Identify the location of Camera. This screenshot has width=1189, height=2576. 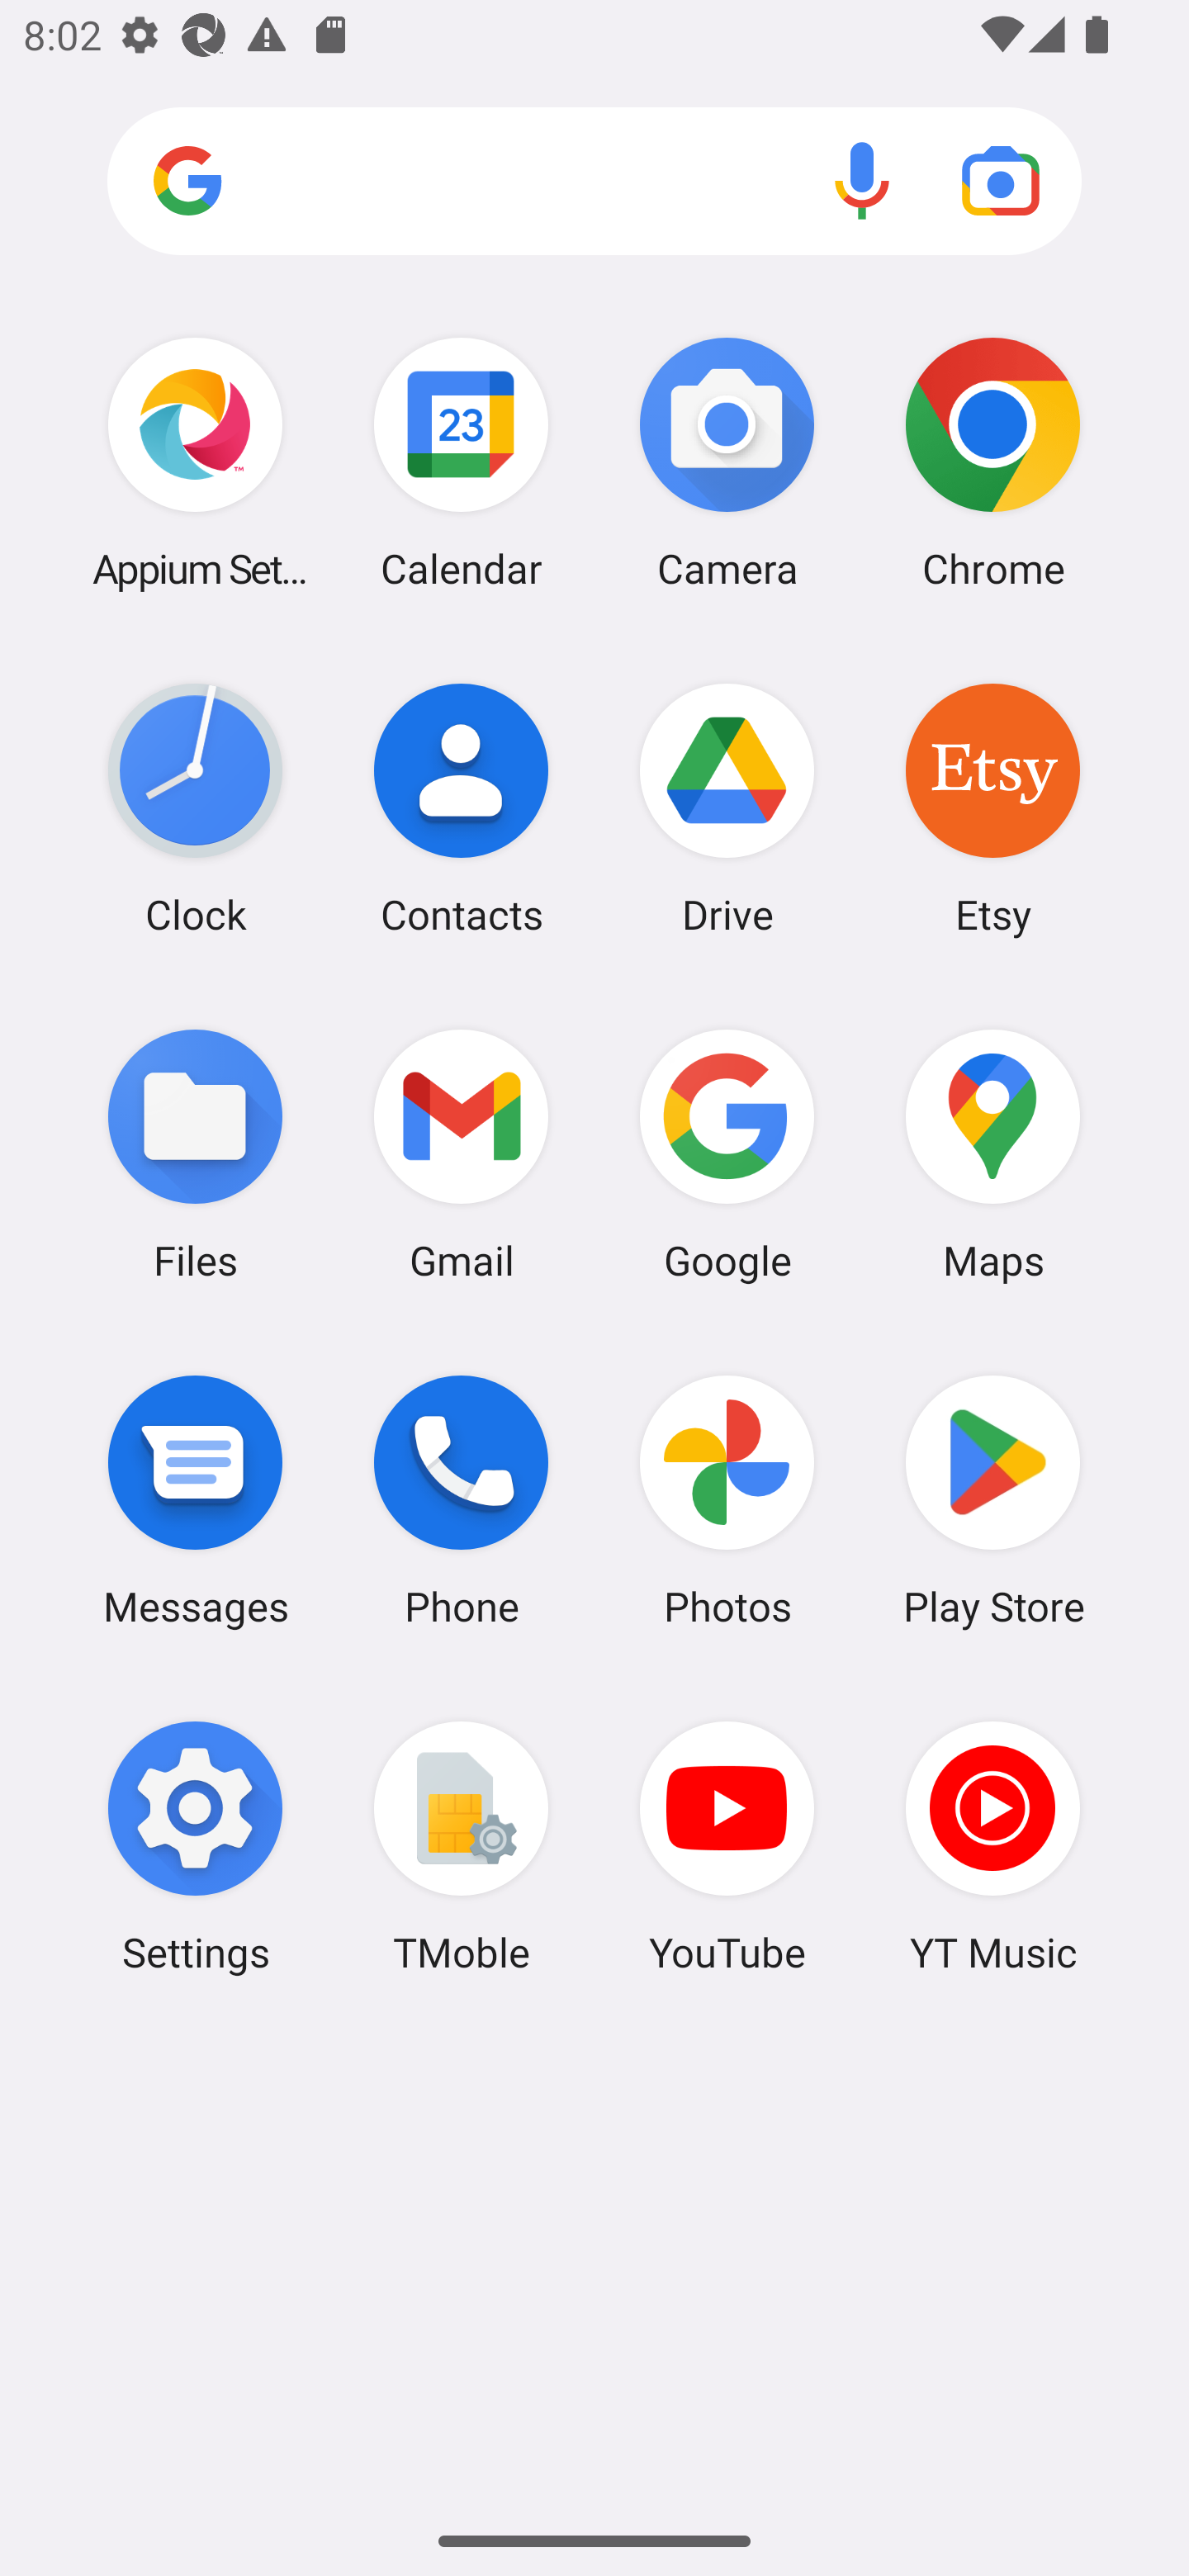
(727, 462).